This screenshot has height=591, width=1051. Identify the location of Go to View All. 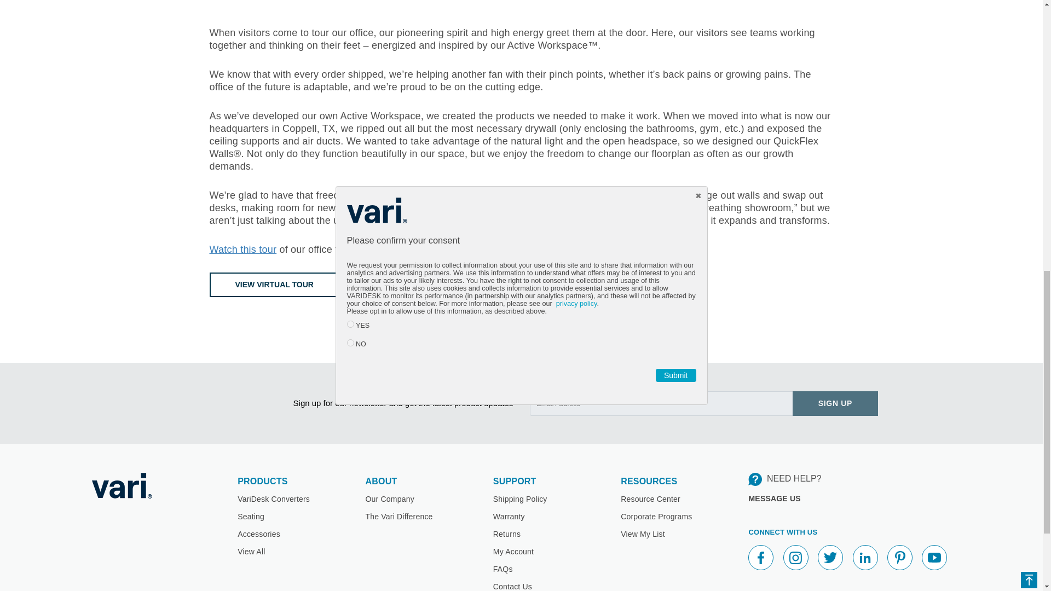
(251, 552).